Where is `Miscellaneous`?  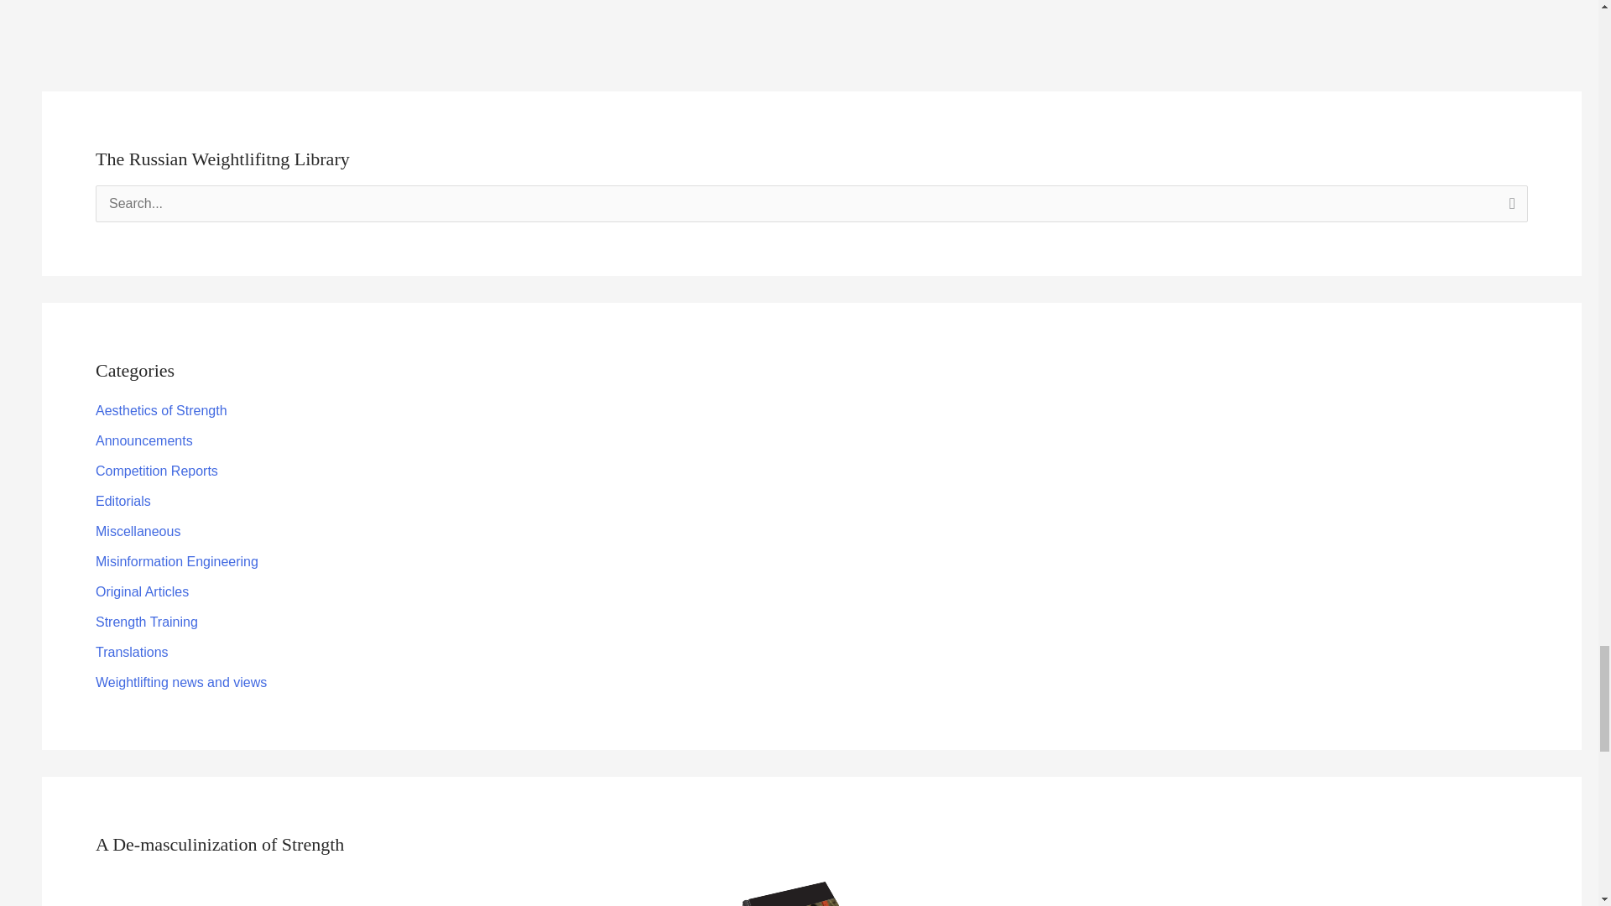
Miscellaneous is located at coordinates (138, 531).